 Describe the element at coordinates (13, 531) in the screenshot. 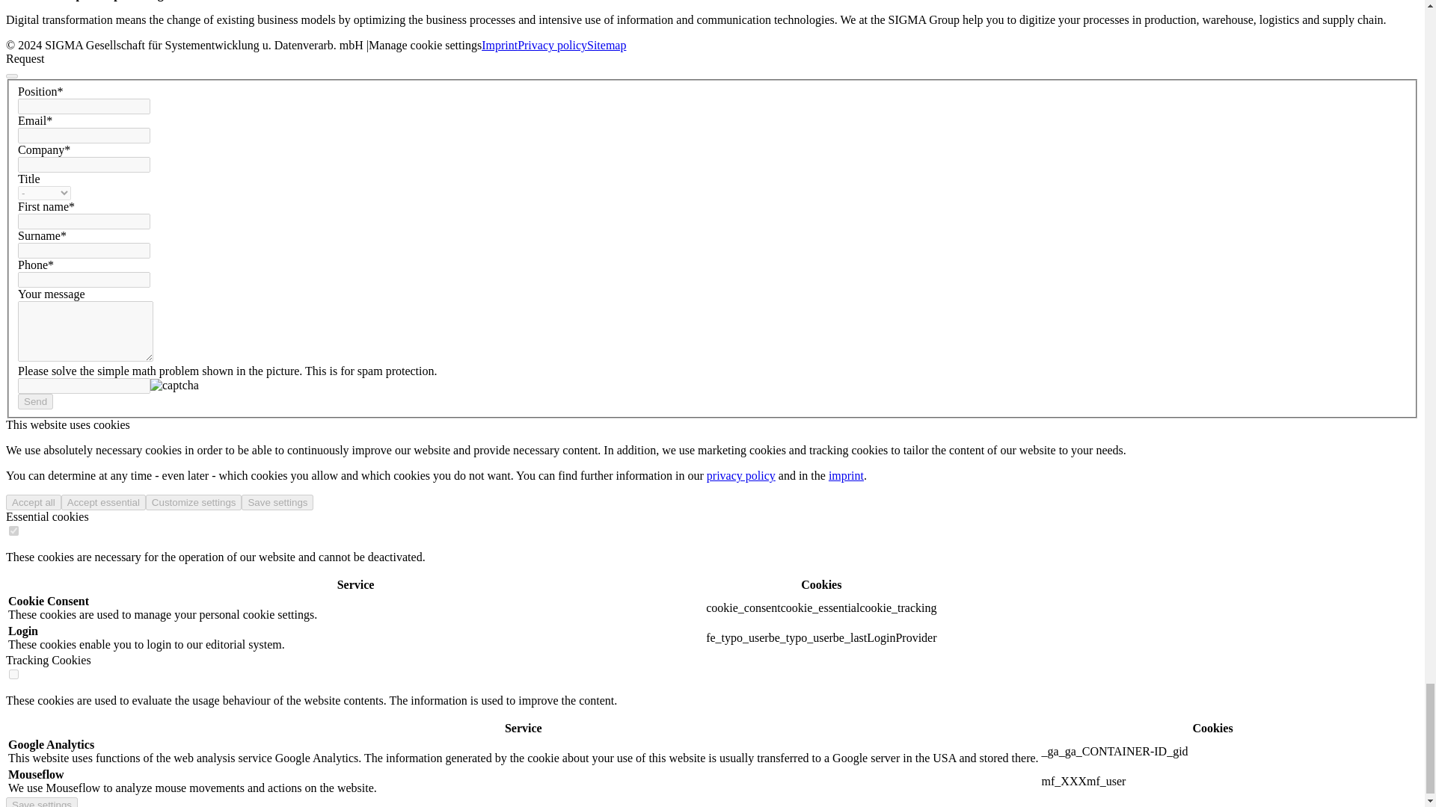

I see `1` at that location.